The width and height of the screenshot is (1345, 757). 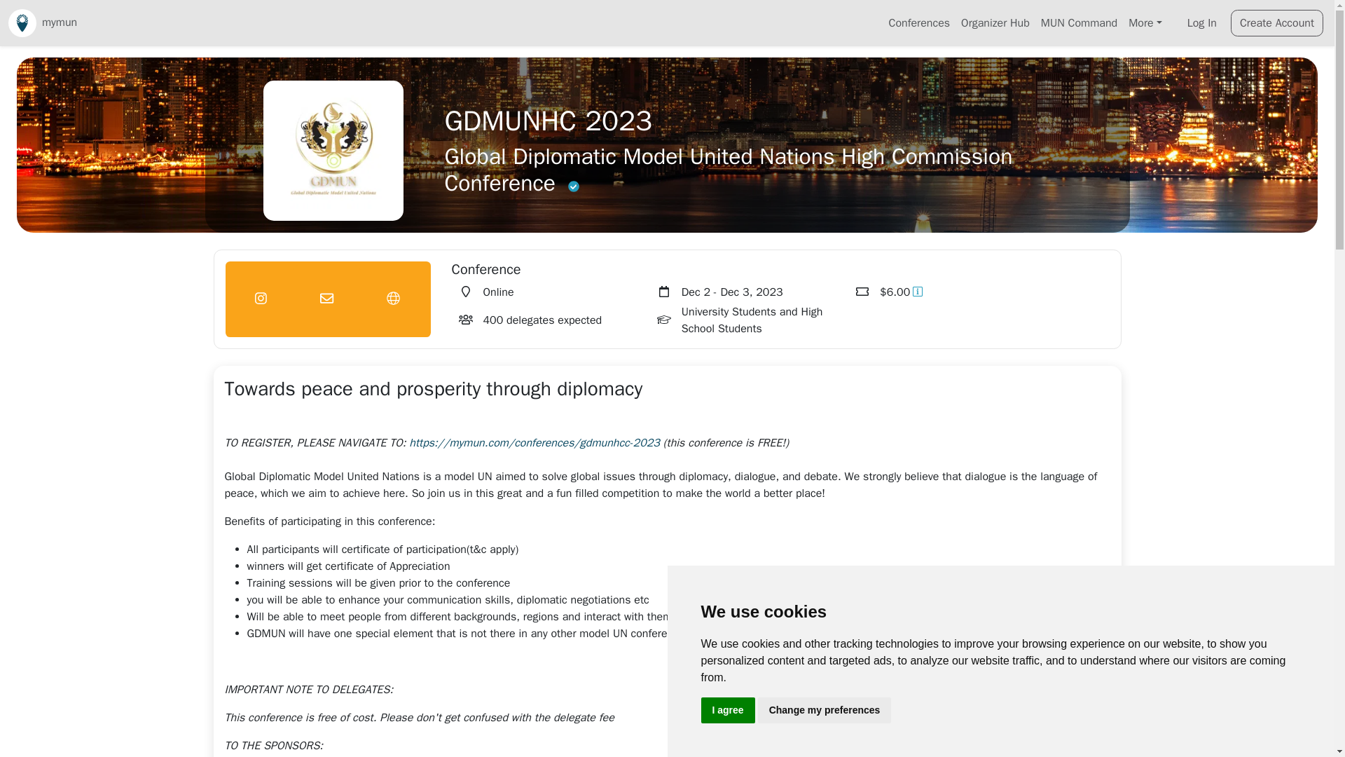 I want to click on Organizer Hub, so click(x=995, y=22).